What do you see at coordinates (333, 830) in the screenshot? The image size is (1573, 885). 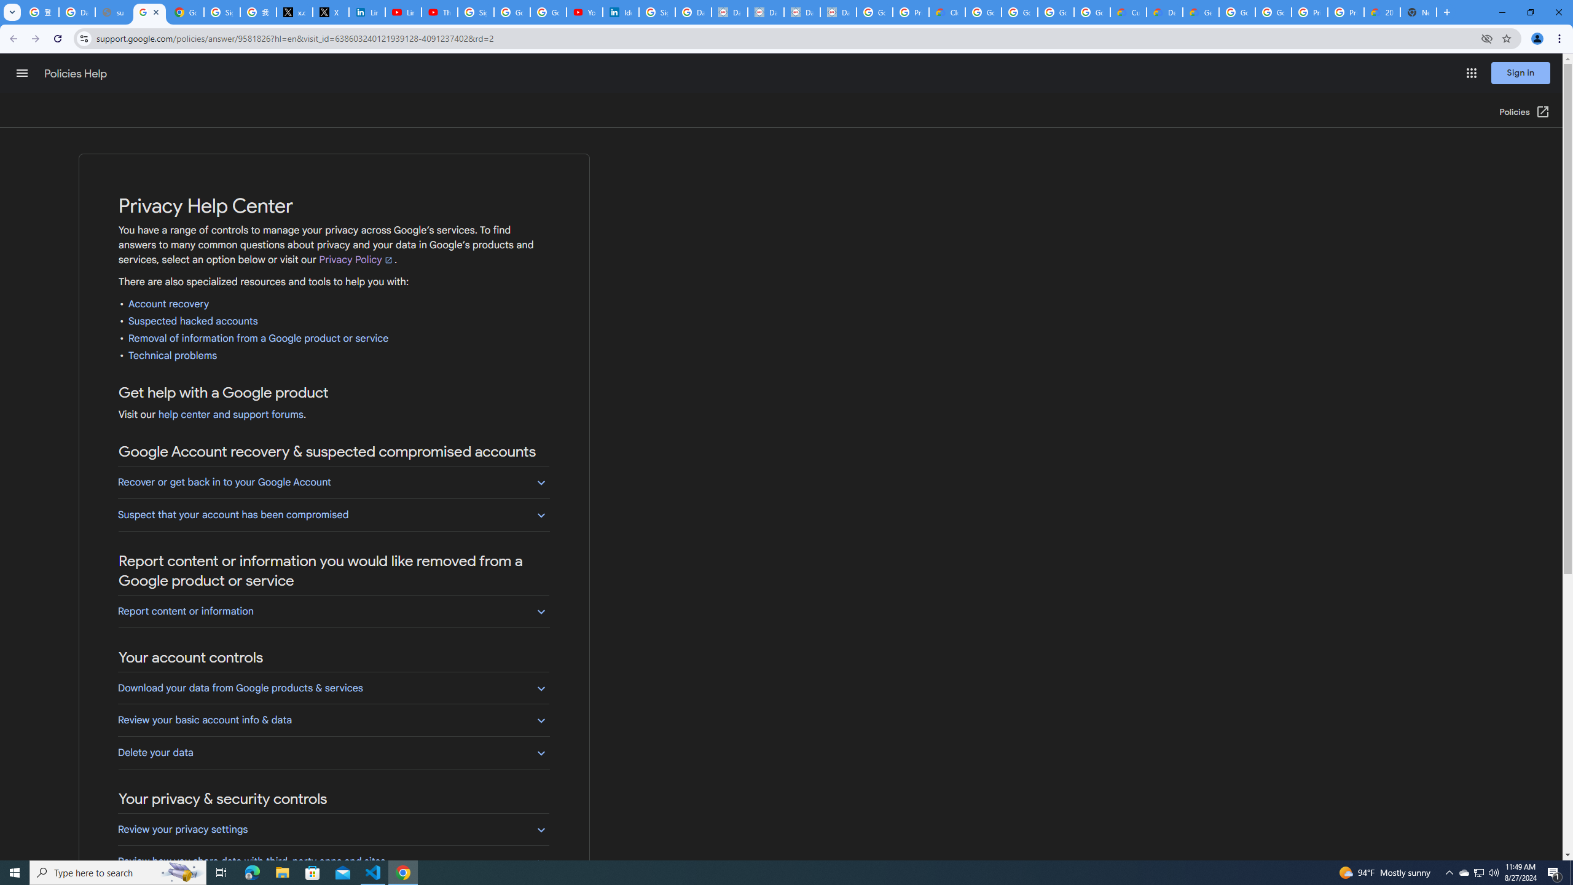 I see `Review your privacy settings` at bounding box center [333, 830].